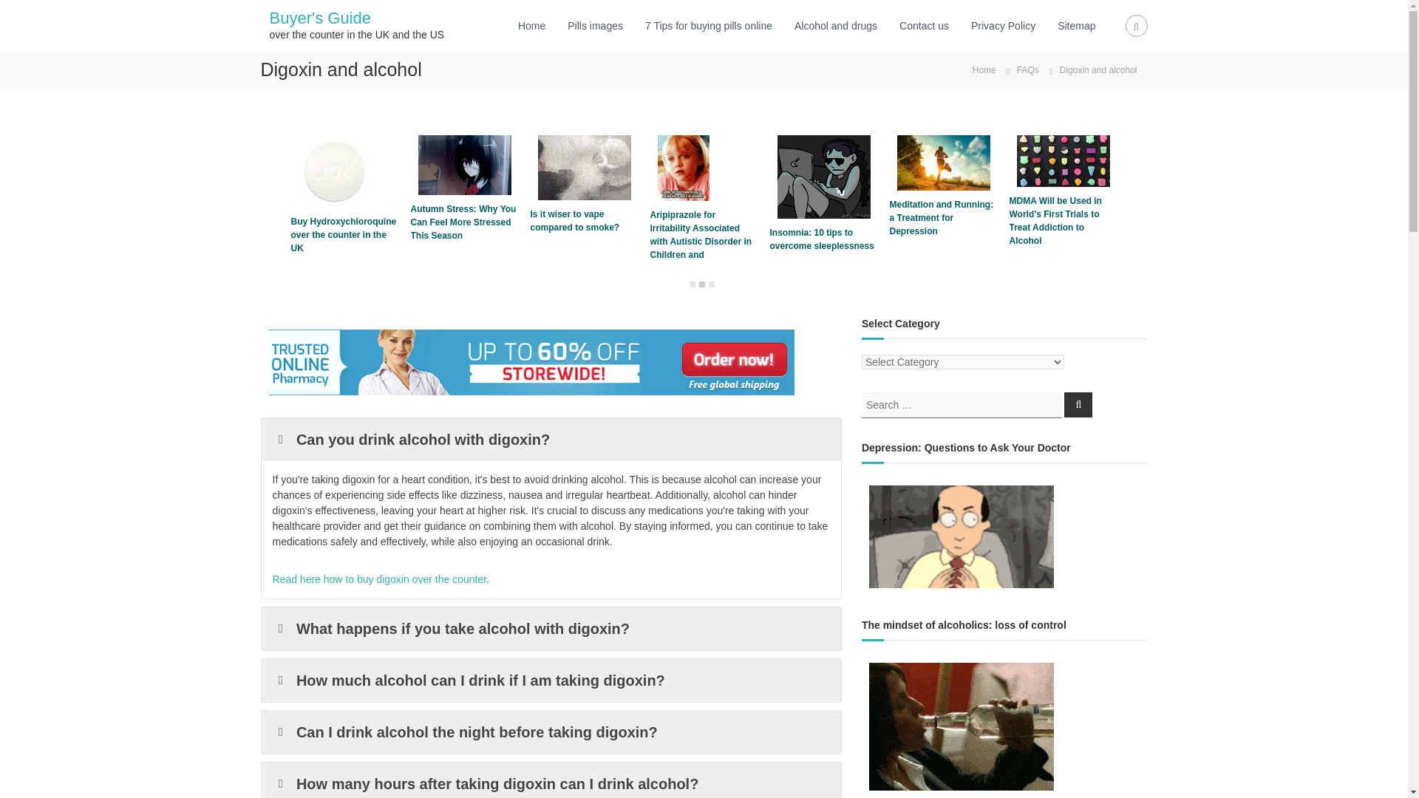  Describe the element at coordinates (1076, 25) in the screenshot. I see `Sitemap` at that location.